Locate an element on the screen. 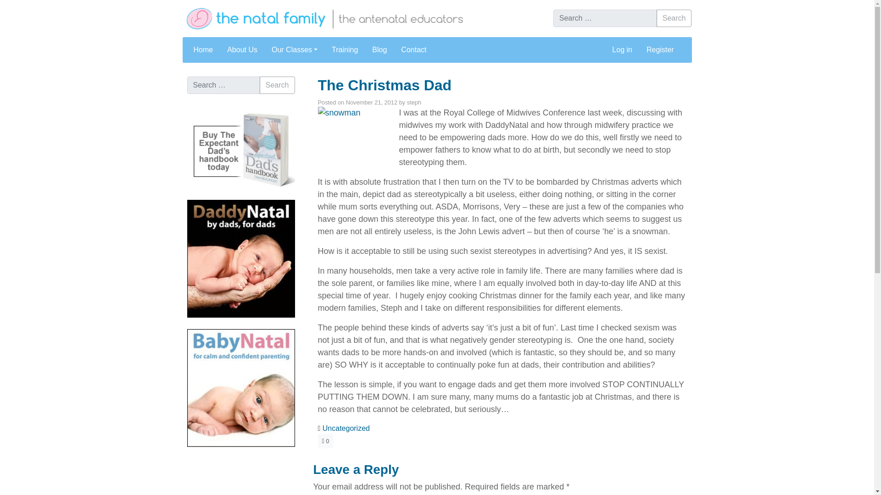 This screenshot has height=495, width=881. The Natal Family is located at coordinates (350, 18).